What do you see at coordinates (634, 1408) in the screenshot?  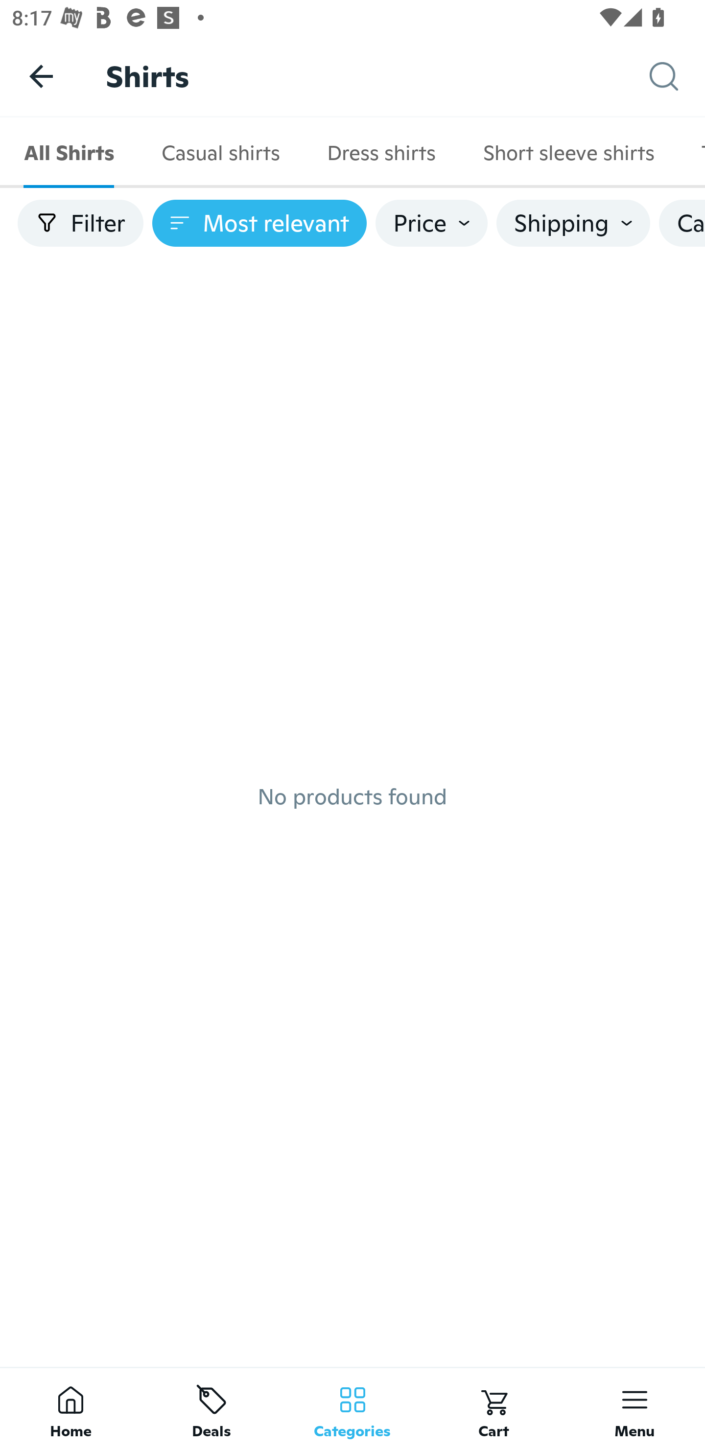 I see `Menu` at bounding box center [634, 1408].